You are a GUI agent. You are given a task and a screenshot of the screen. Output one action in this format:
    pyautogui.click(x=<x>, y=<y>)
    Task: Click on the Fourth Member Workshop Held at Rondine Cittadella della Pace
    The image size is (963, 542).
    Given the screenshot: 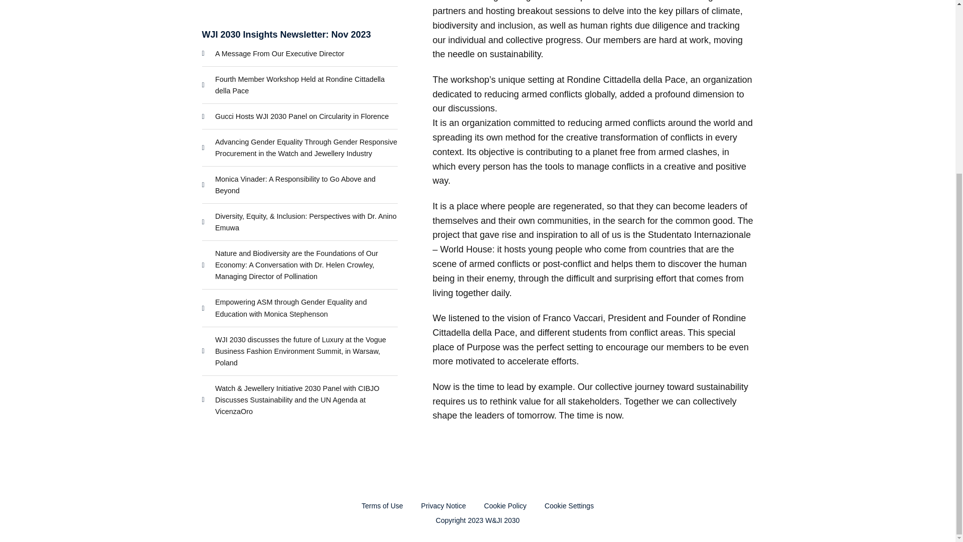 What is the action you would take?
    pyautogui.click(x=299, y=85)
    